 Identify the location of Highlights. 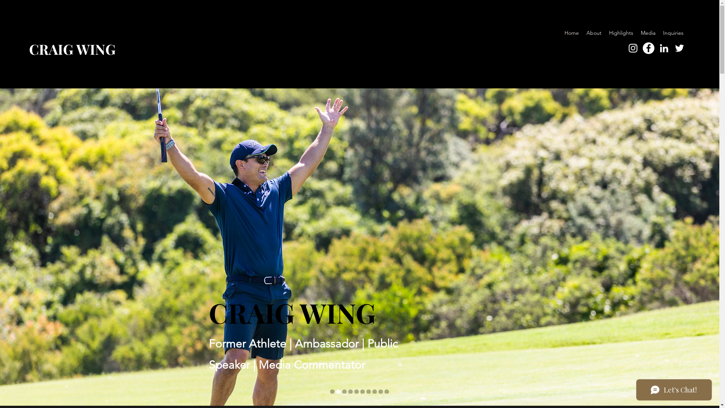
(621, 33).